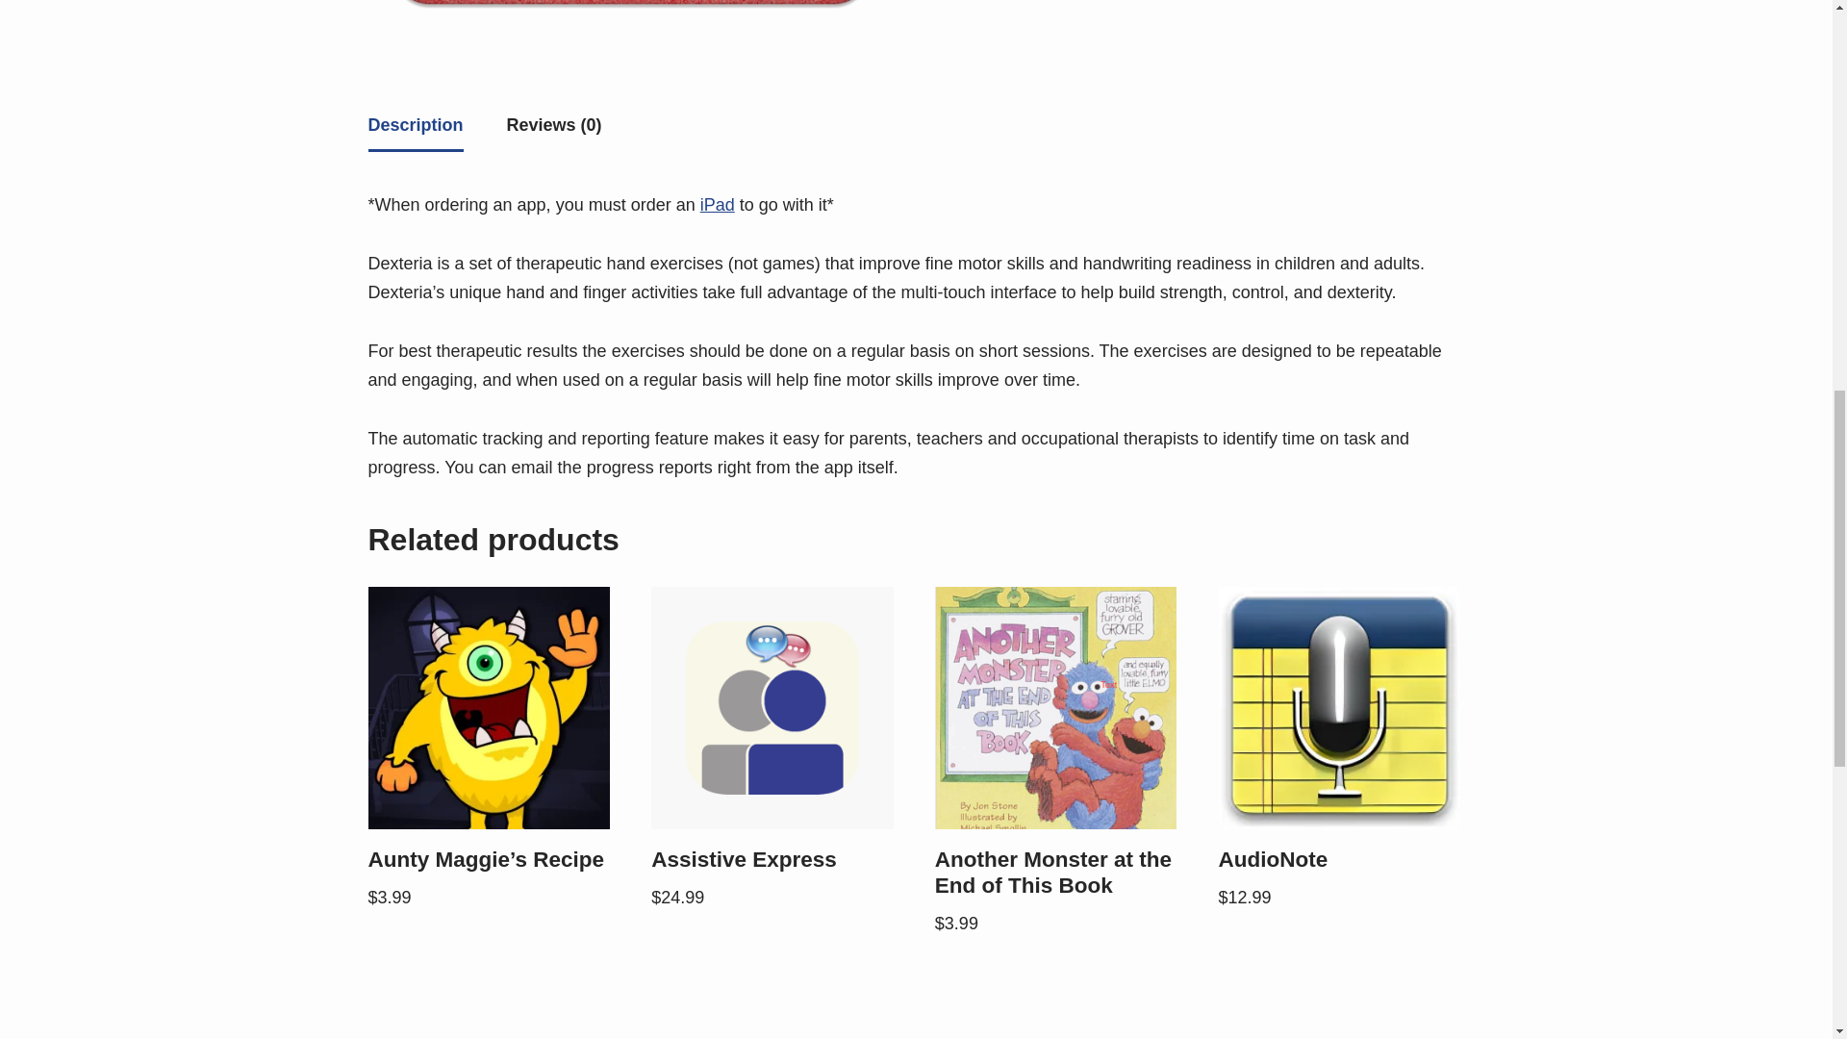  What do you see at coordinates (631, 14) in the screenshot?
I see `Dexteria` at bounding box center [631, 14].